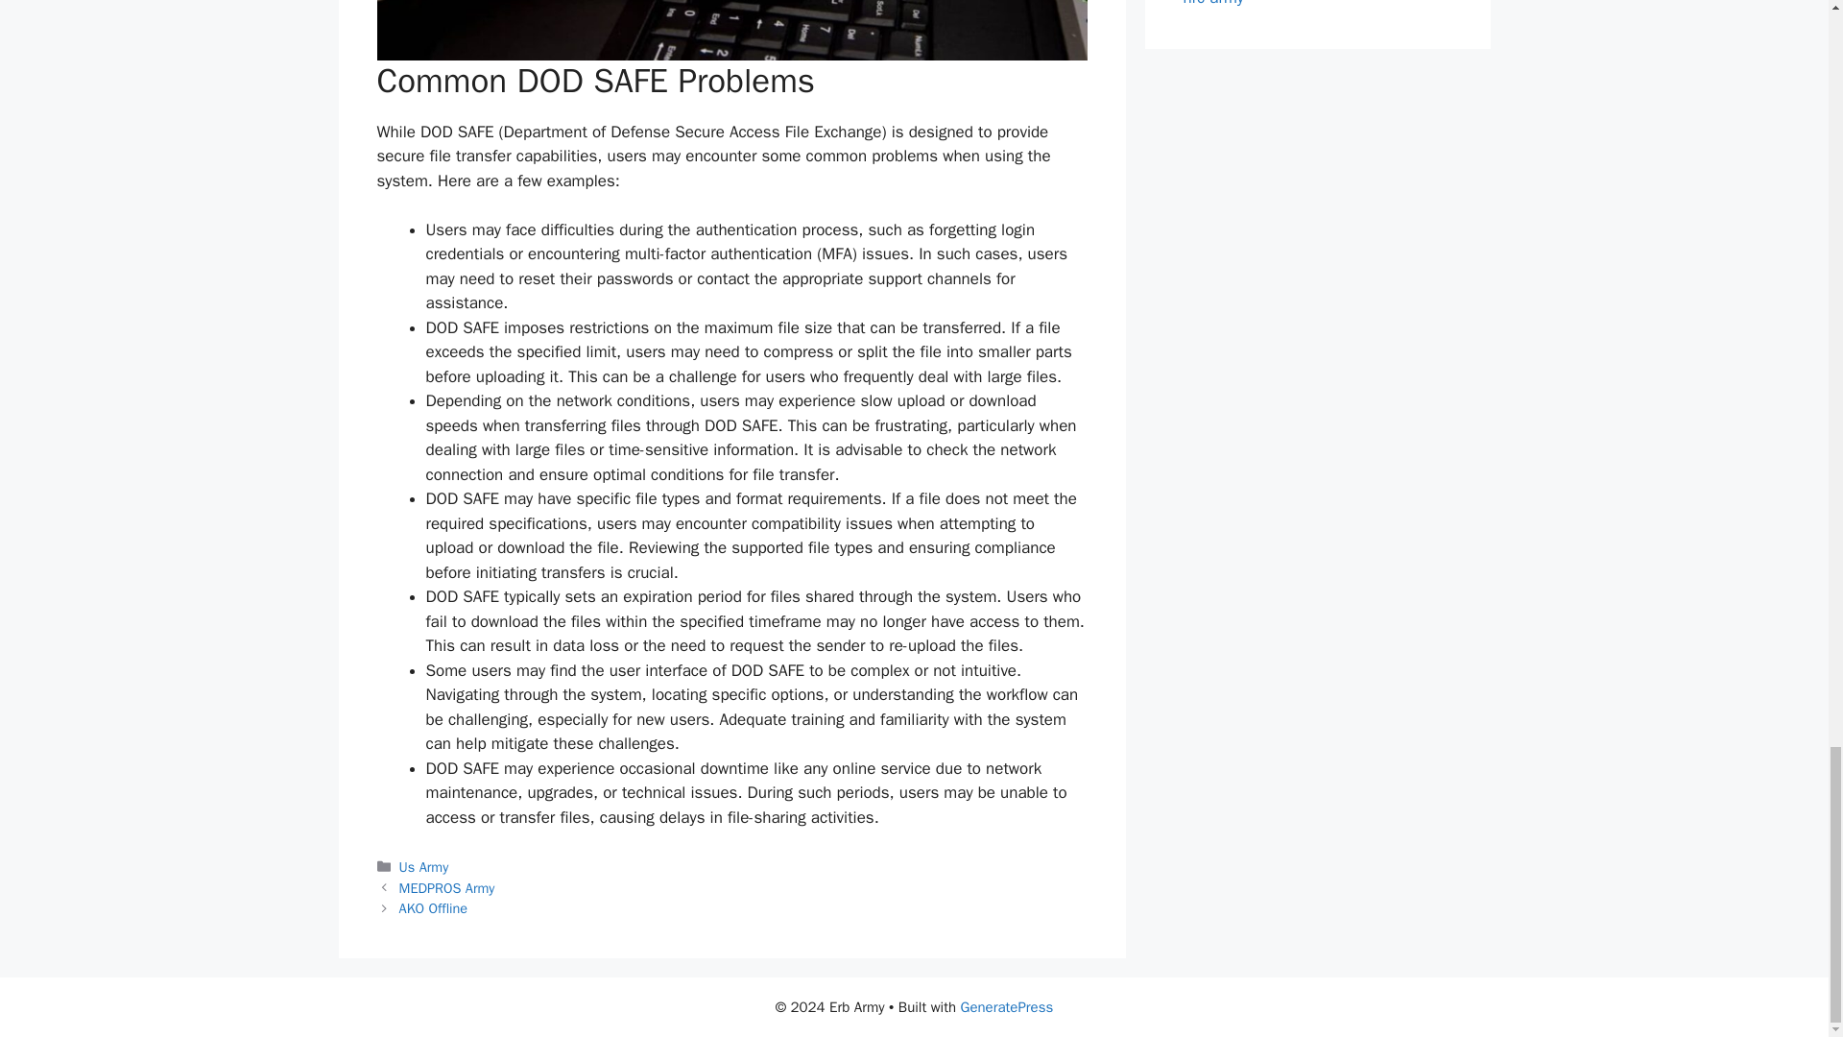 The height and width of the screenshot is (1037, 1843). What do you see at coordinates (424, 866) in the screenshot?
I see `Us Army` at bounding box center [424, 866].